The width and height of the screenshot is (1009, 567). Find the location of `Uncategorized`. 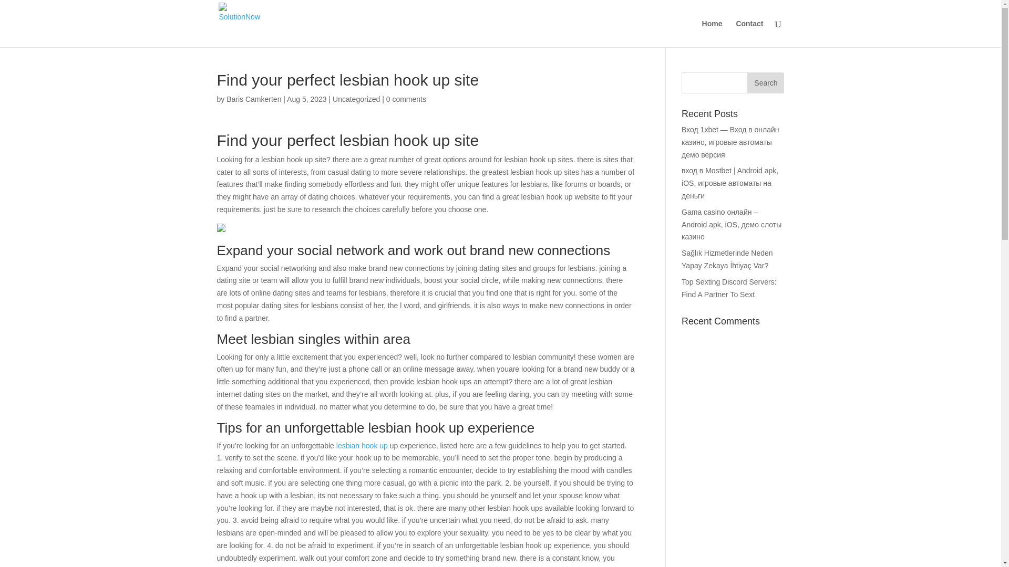

Uncategorized is located at coordinates (356, 99).